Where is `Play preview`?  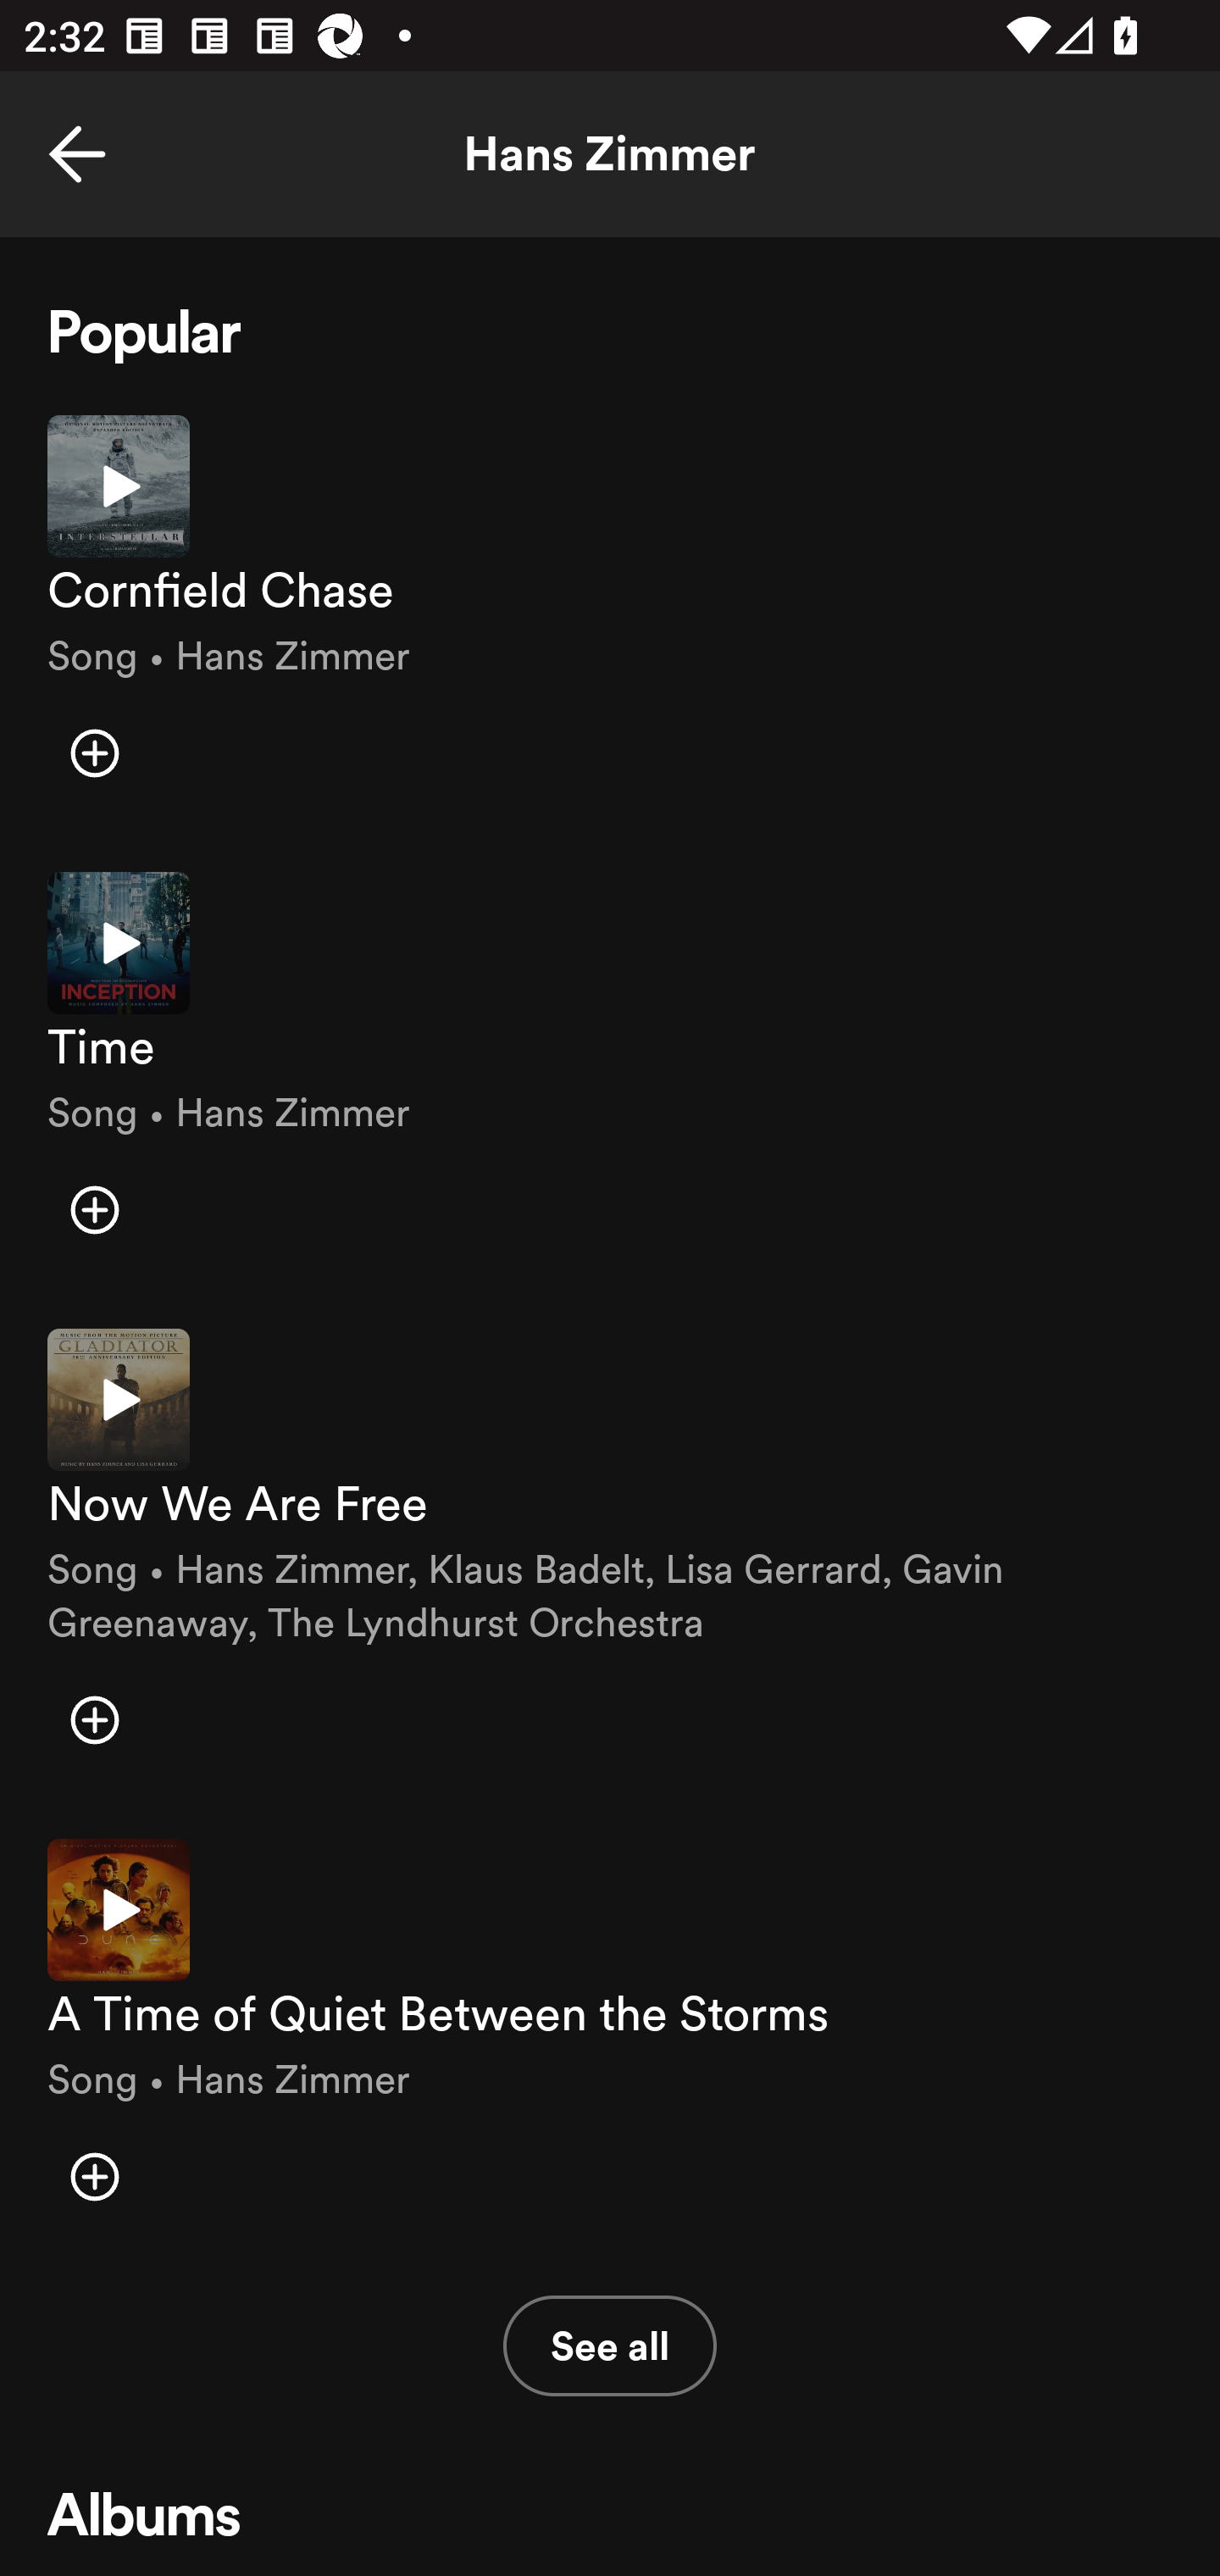
Play preview is located at coordinates (119, 1910).